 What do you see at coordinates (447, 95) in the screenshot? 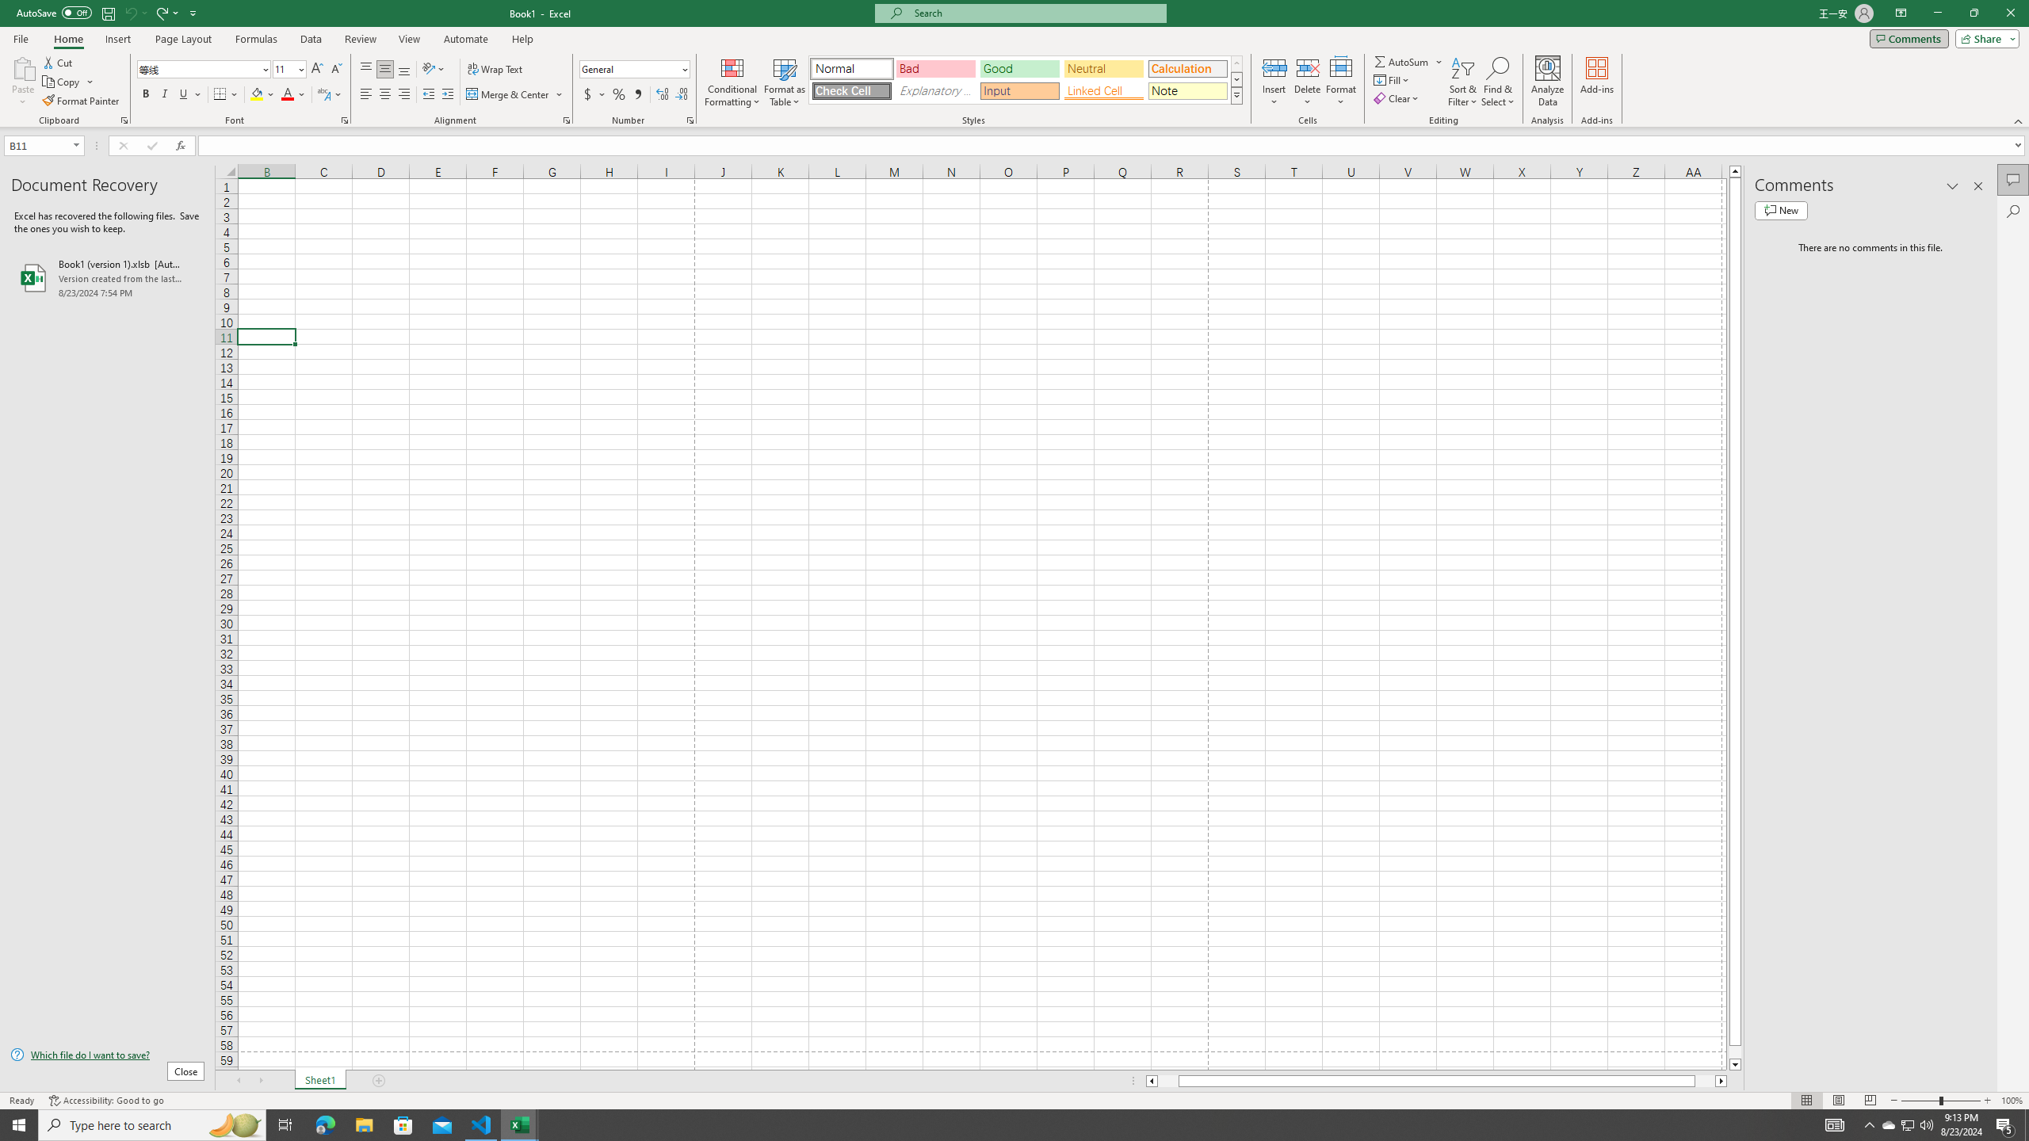
I see `Increase Indent` at bounding box center [447, 95].